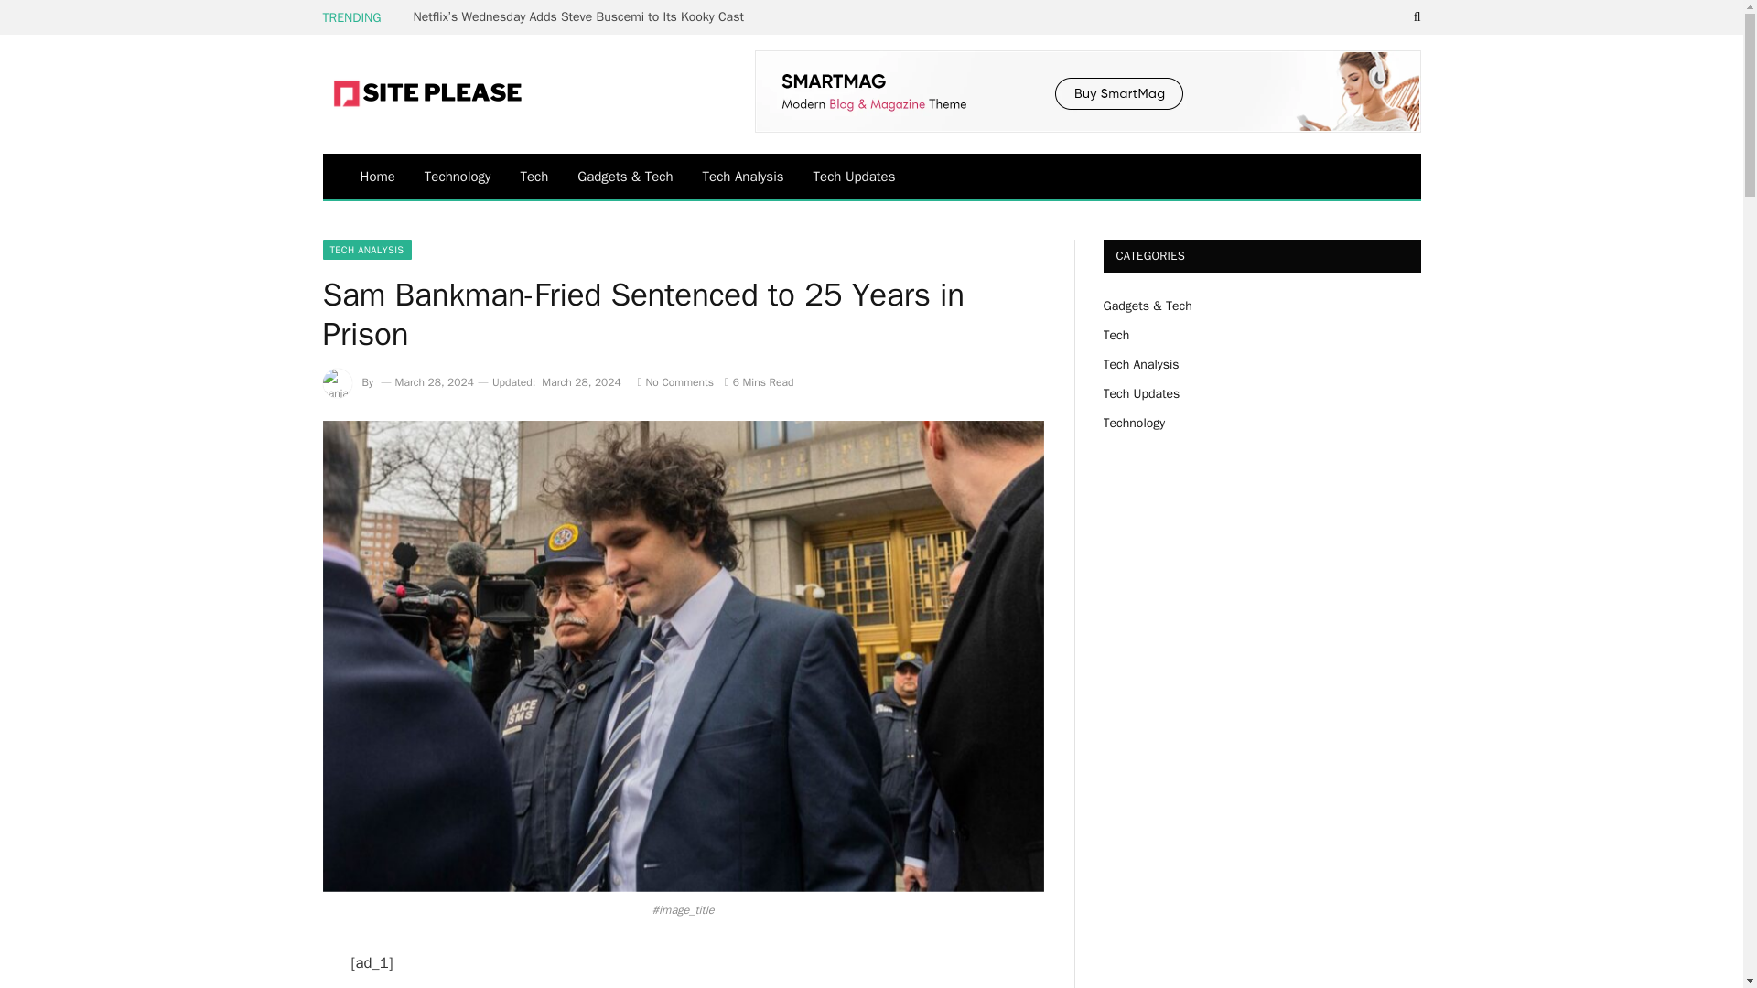  What do you see at coordinates (534, 177) in the screenshot?
I see `Tech` at bounding box center [534, 177].